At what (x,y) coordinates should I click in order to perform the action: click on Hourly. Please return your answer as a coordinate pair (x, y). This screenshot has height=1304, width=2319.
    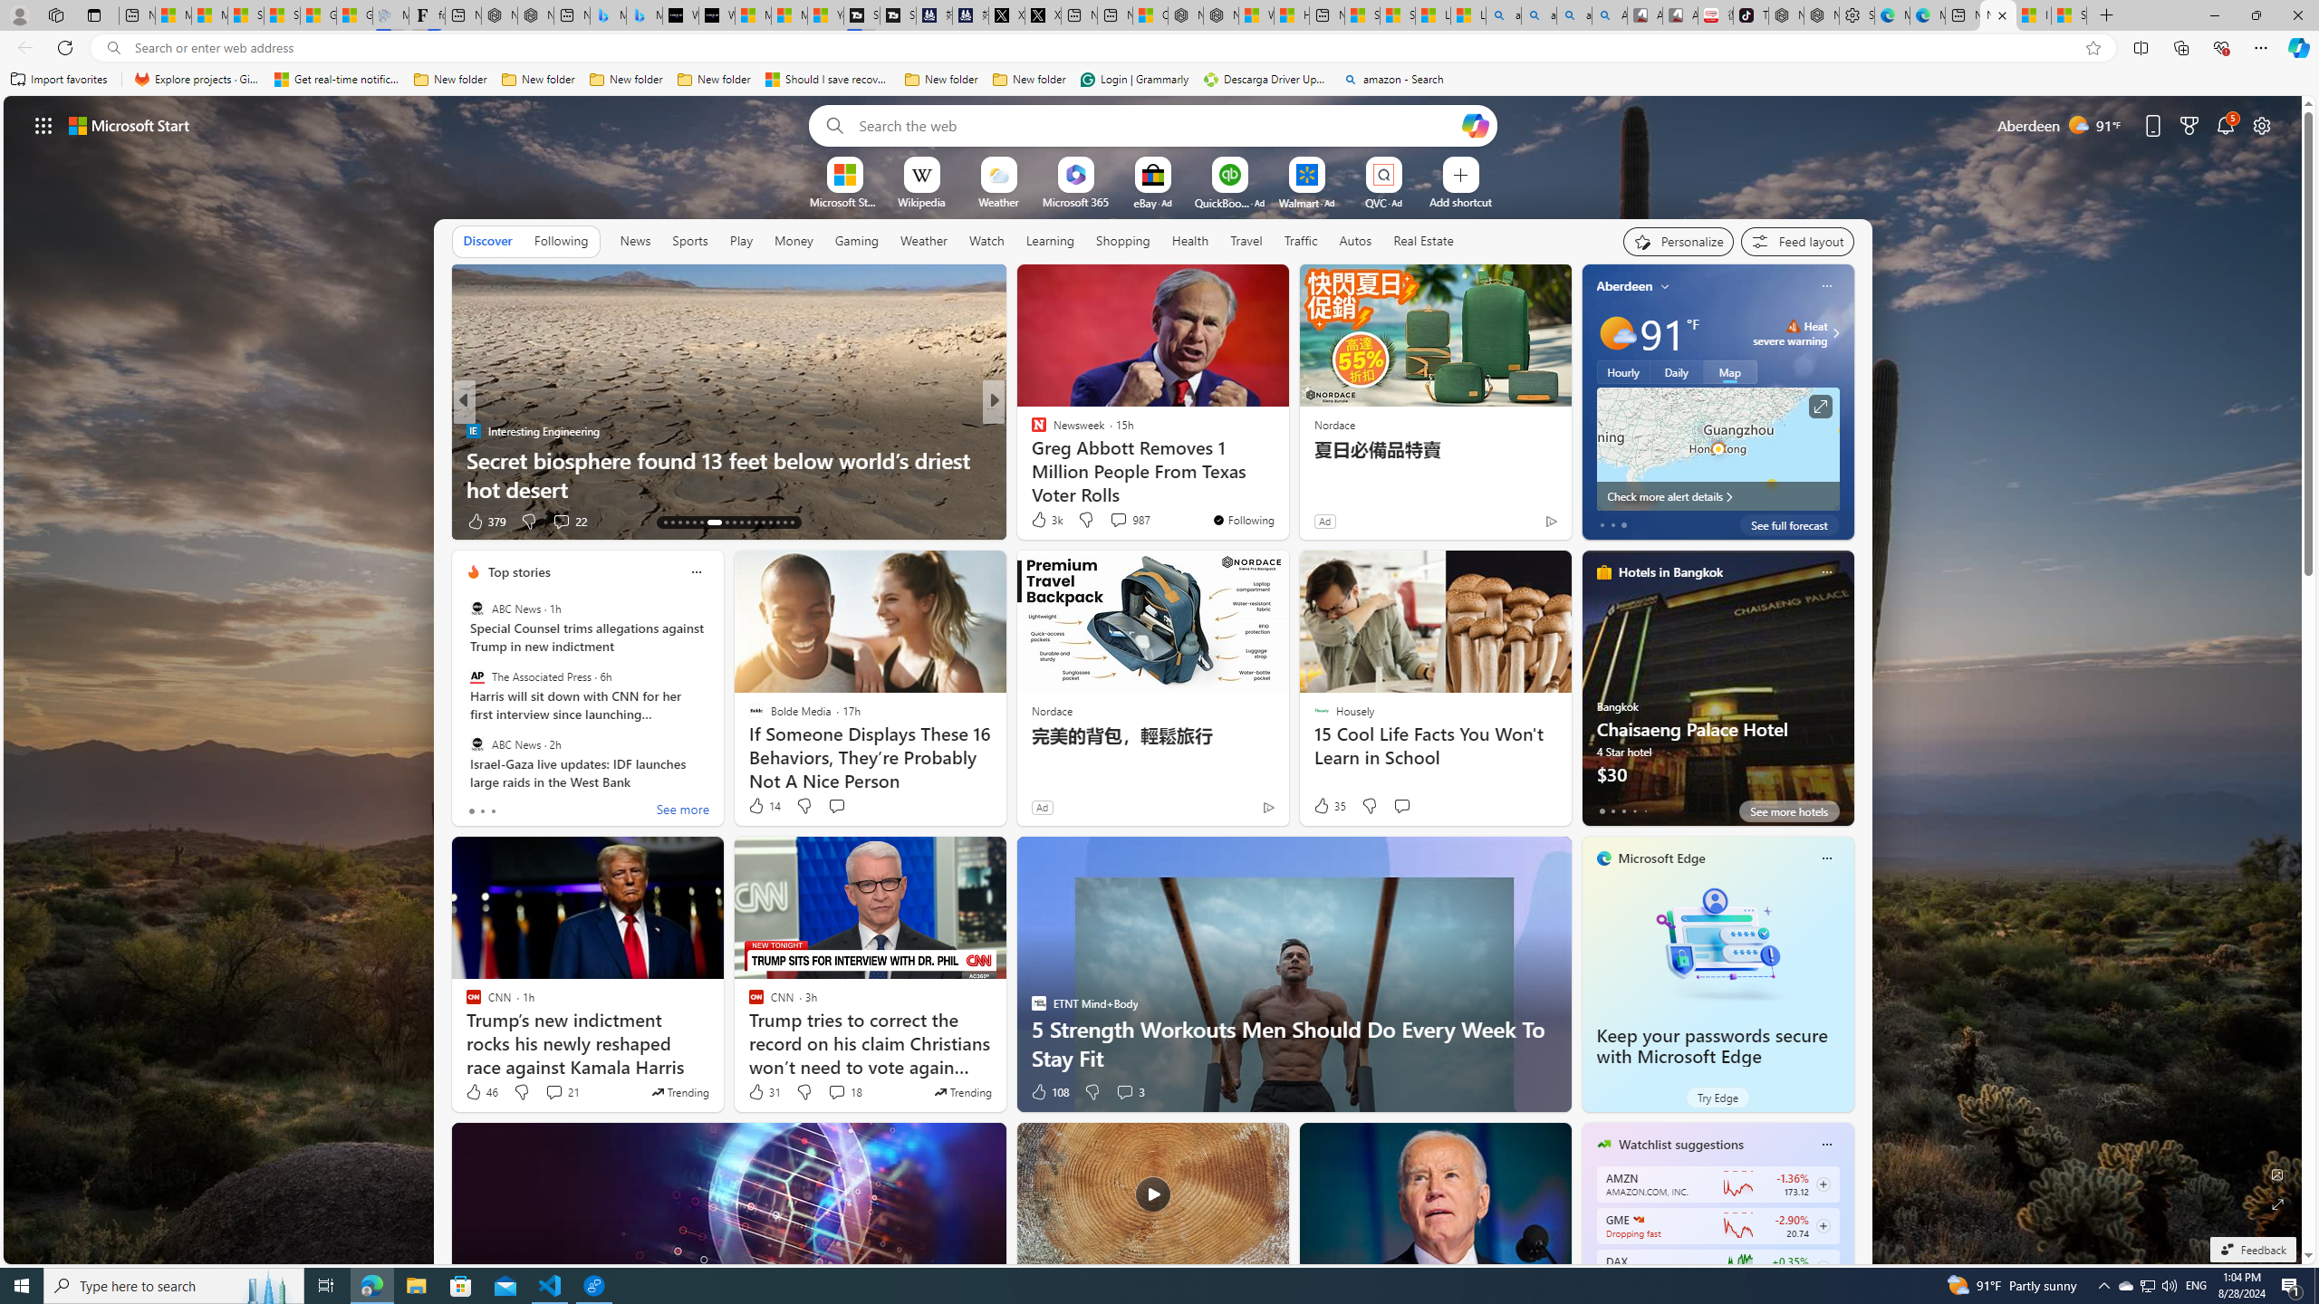
    Looking at the image, I should click on (1623, 371).